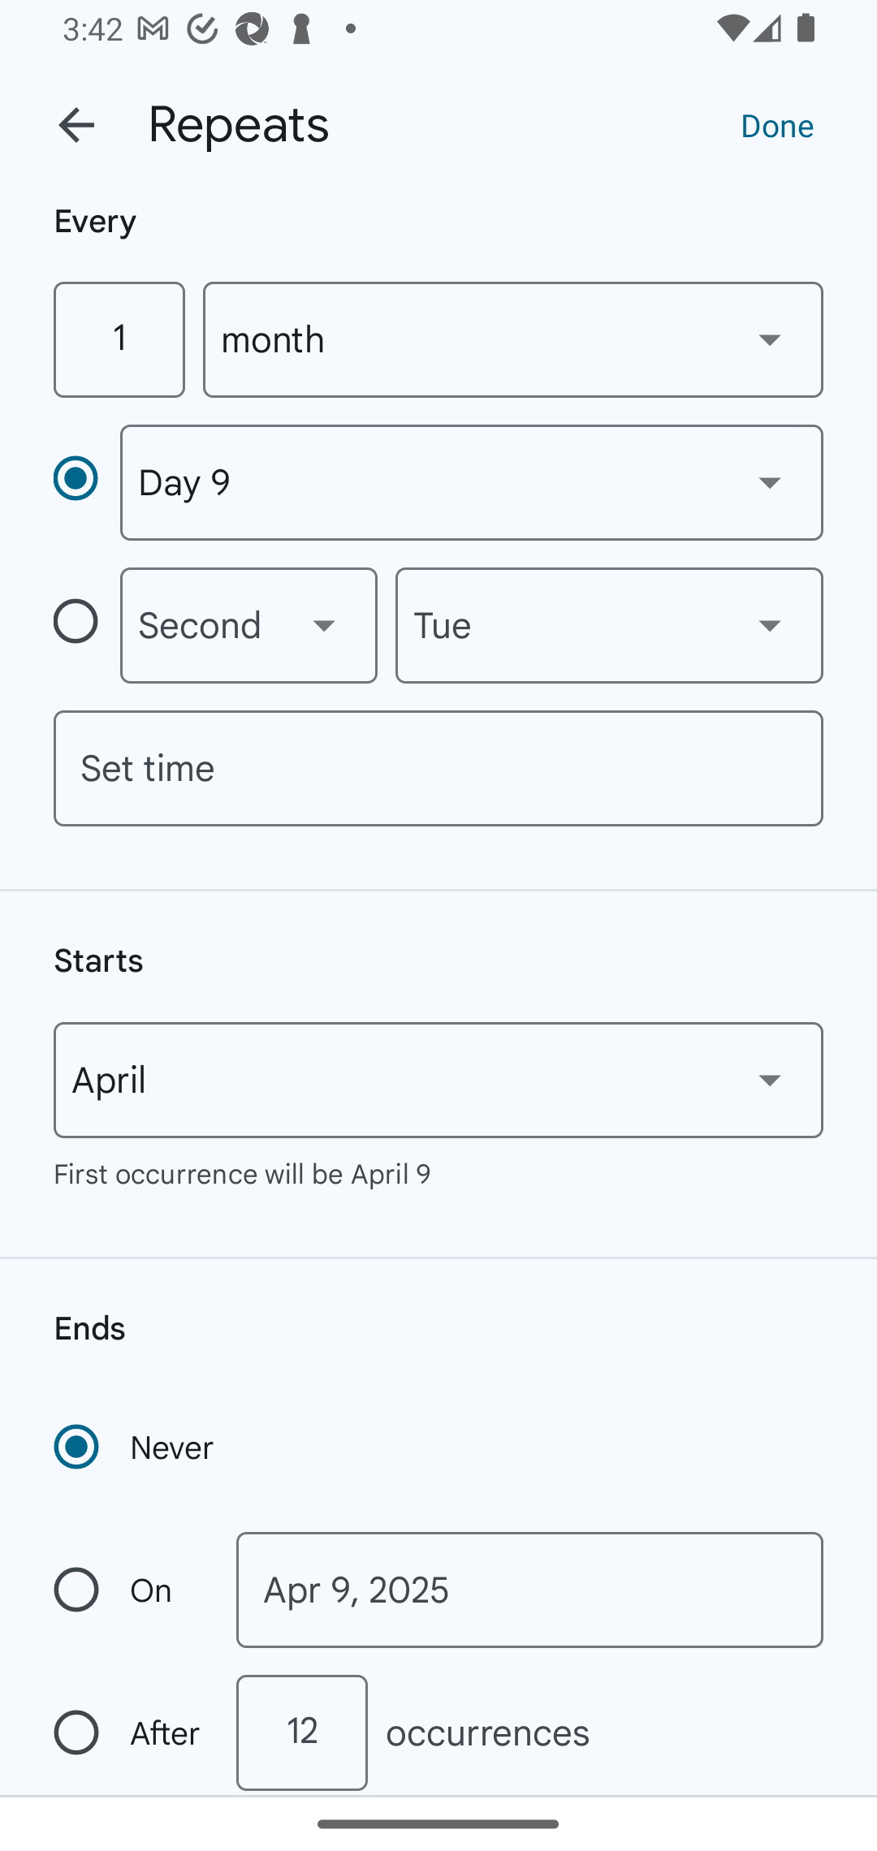 The image size is (877, 1851). I want to click on 1, so click(119, 339).